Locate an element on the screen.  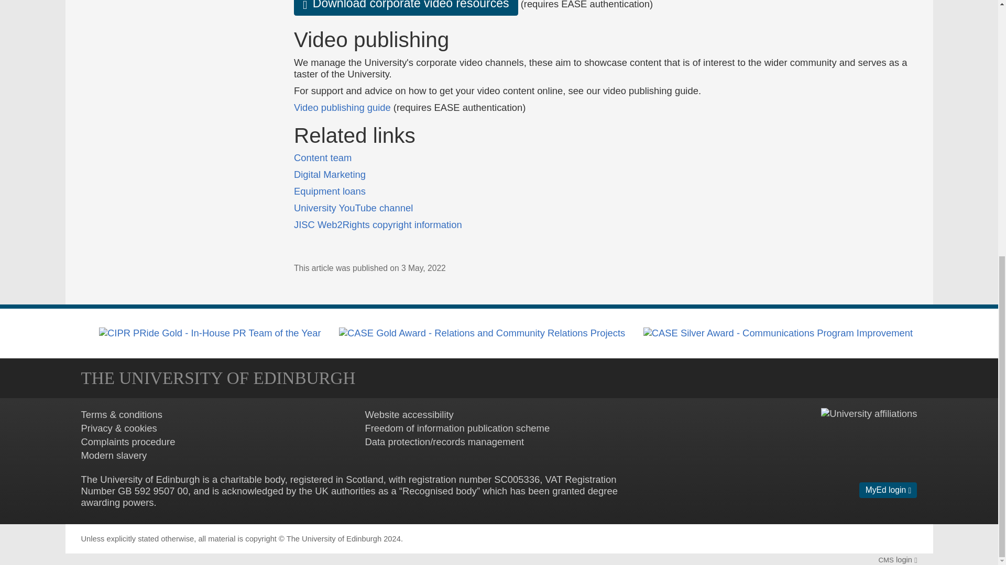
Website accessibility is located at coordinates (409, 414).